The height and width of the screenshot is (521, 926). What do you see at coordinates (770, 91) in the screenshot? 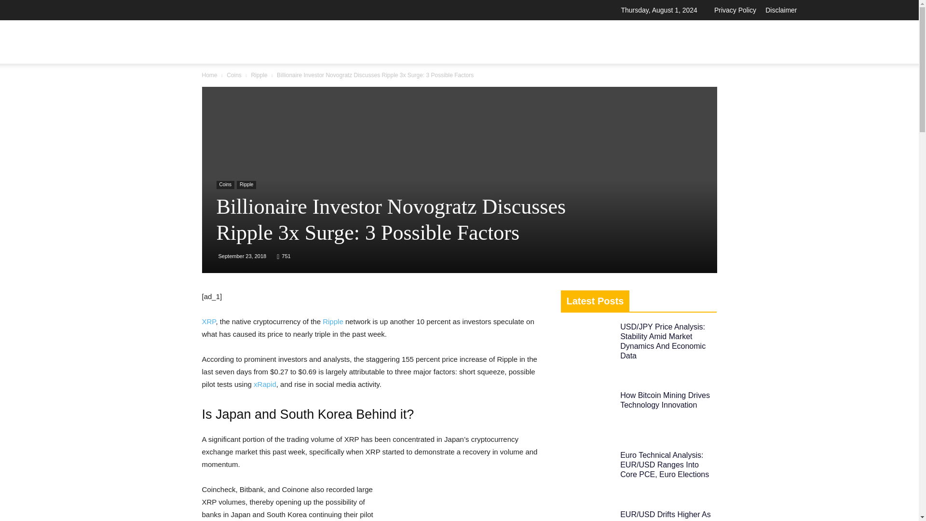
I see `Search` at bounding box center [770, 91].